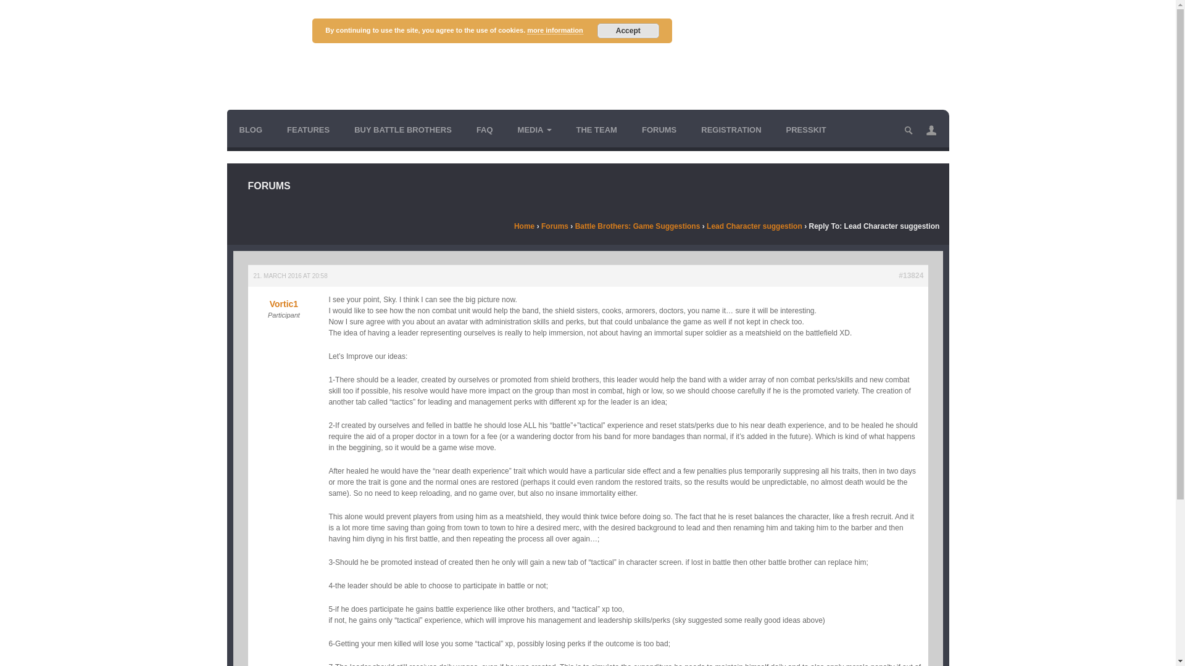 The image size is (1185, 666). I want to click on FEATURES, so click(309, 129).